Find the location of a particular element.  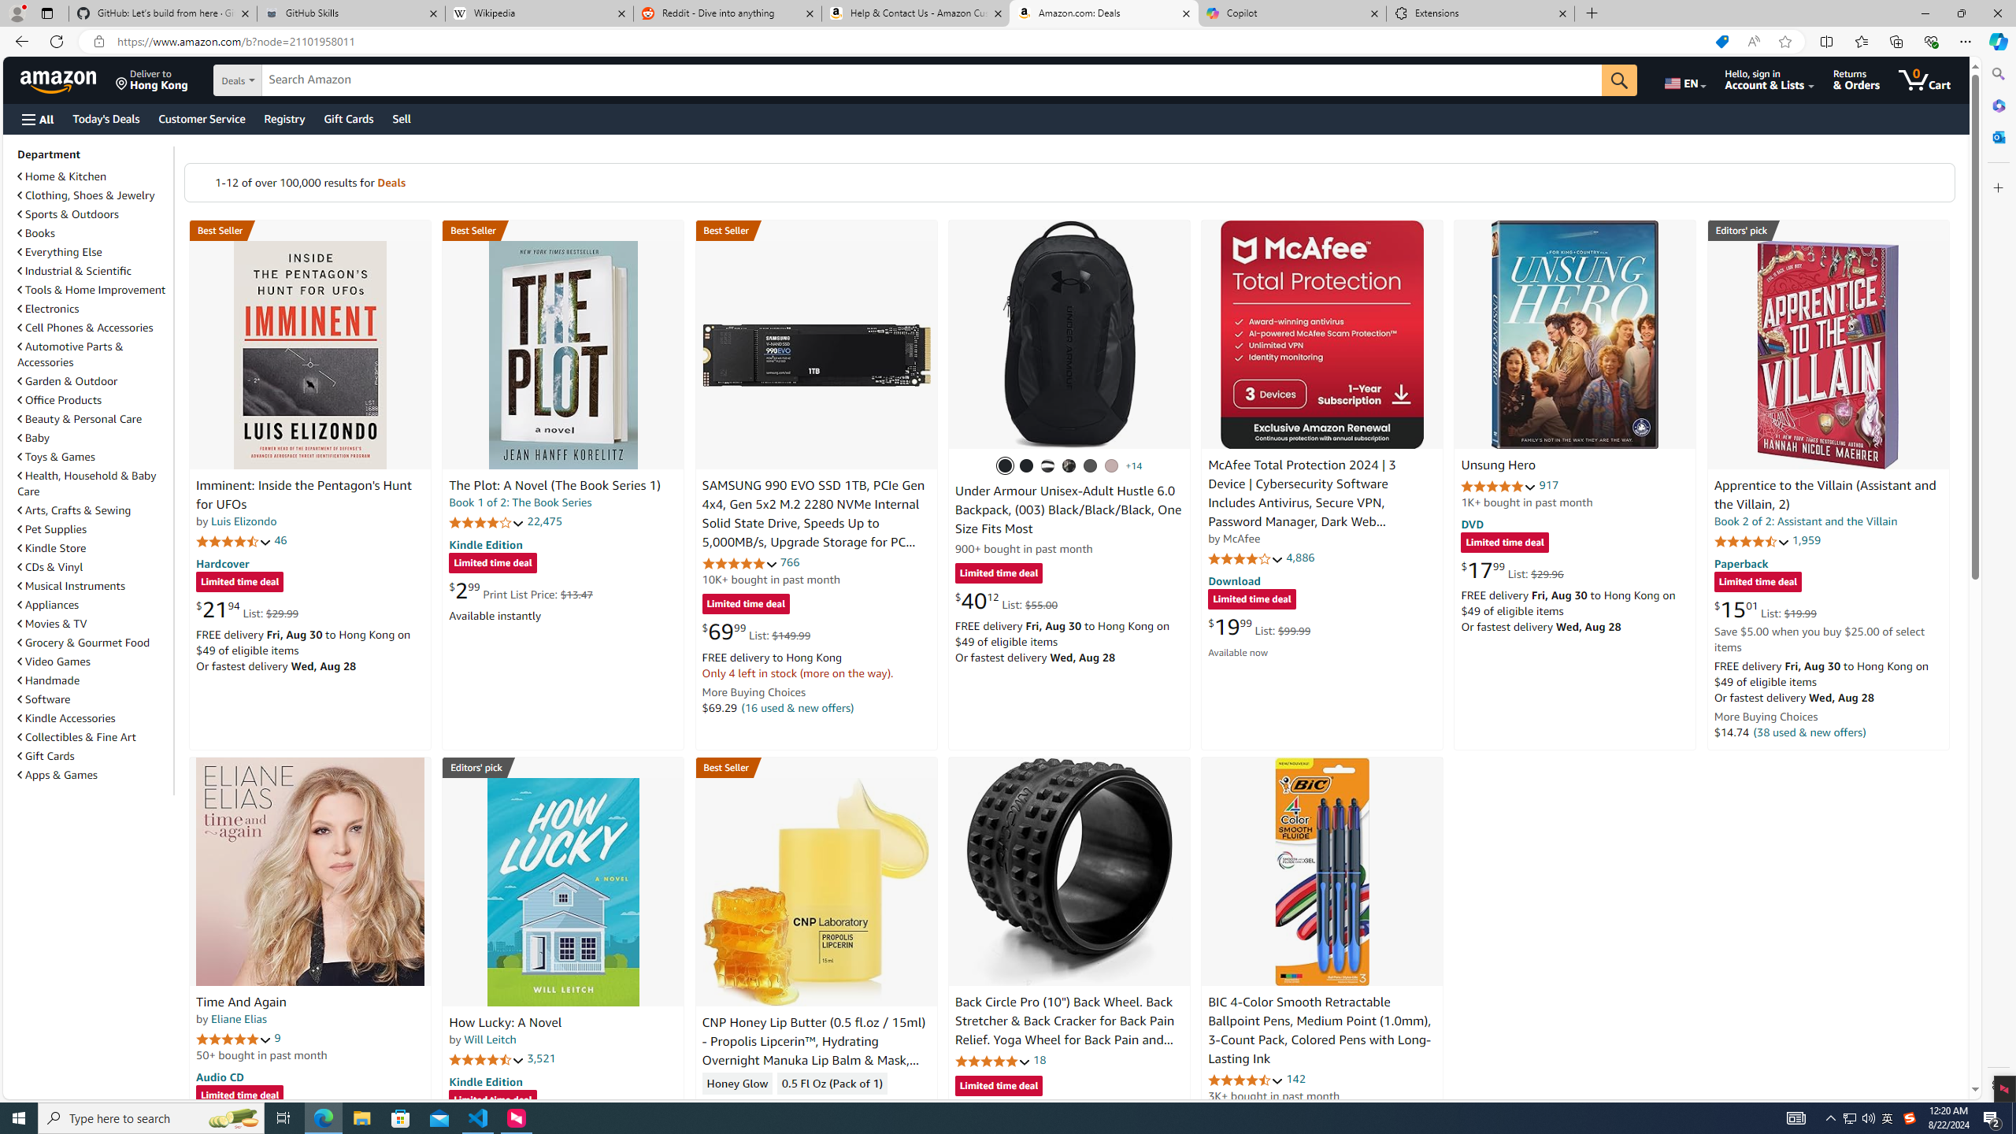

Toys & Games is located at coordinates (94, 457).